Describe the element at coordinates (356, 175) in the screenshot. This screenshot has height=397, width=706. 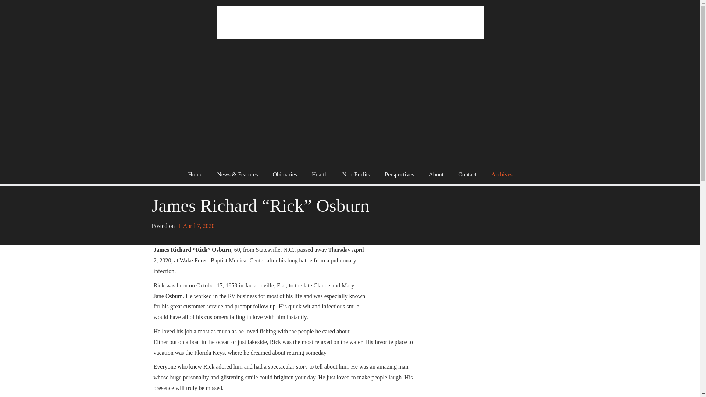
I see `Non-Profits` at that location.